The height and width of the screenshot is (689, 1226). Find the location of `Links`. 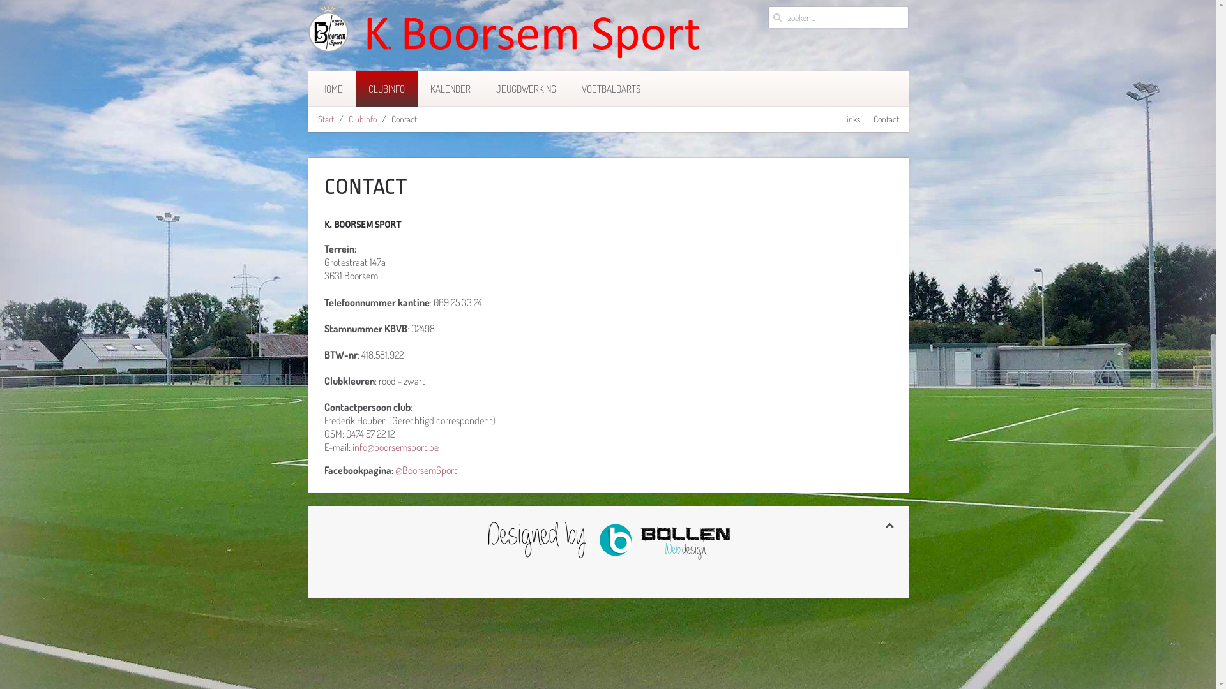

Links is located at coordinates (852, 119).